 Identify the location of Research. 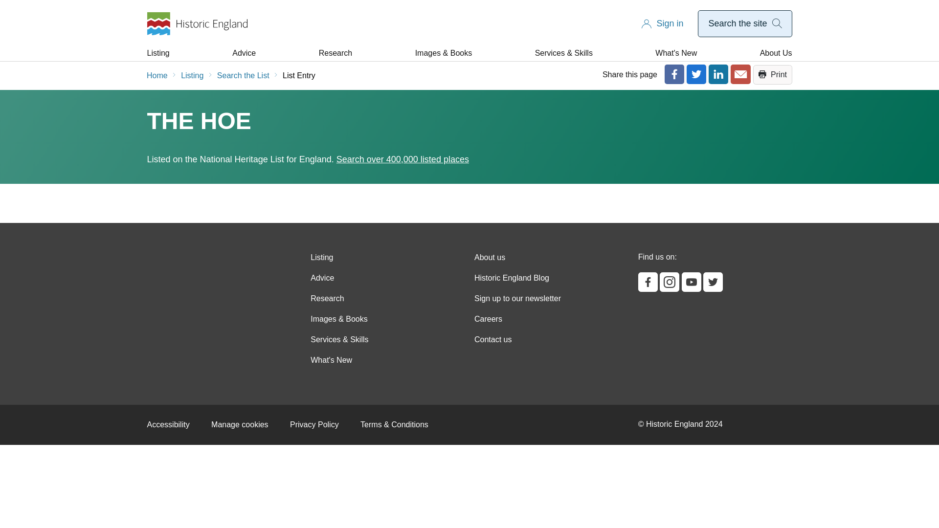
(335, 53).